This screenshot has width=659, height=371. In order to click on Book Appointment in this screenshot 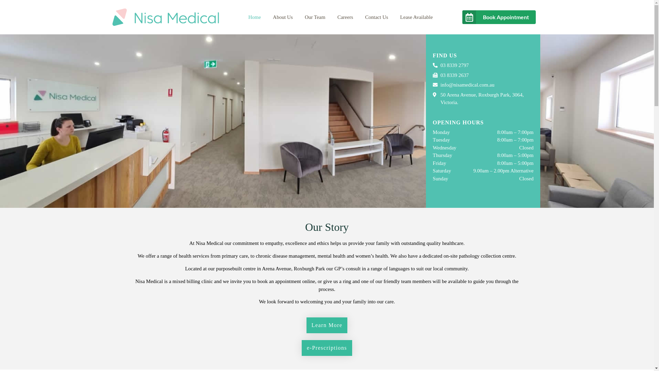, I will do `click(499, 17)`.